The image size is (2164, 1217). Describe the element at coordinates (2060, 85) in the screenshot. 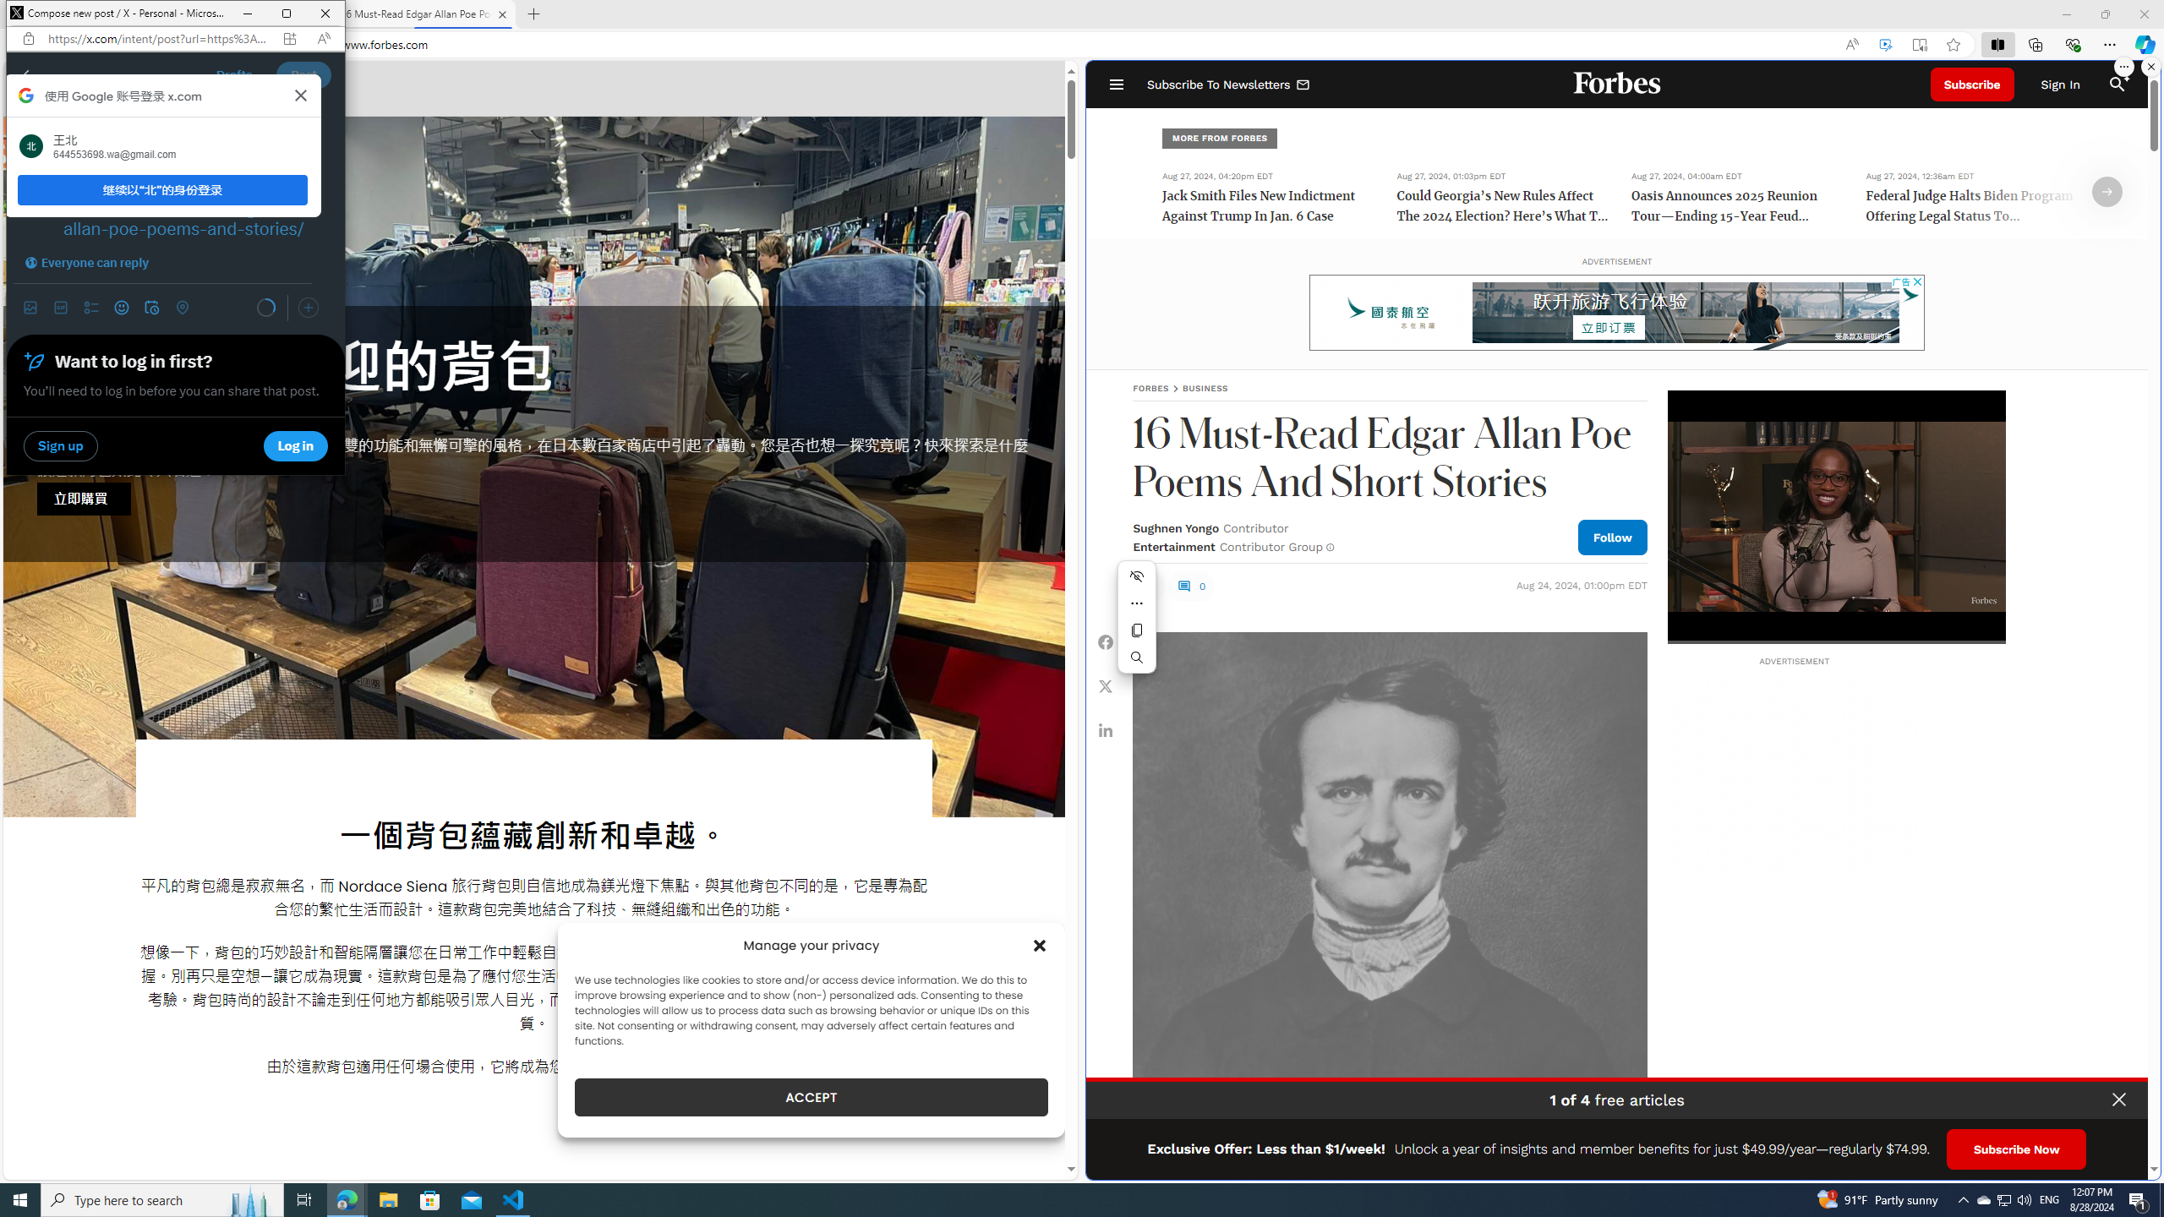

I see `Sign In` at that location.